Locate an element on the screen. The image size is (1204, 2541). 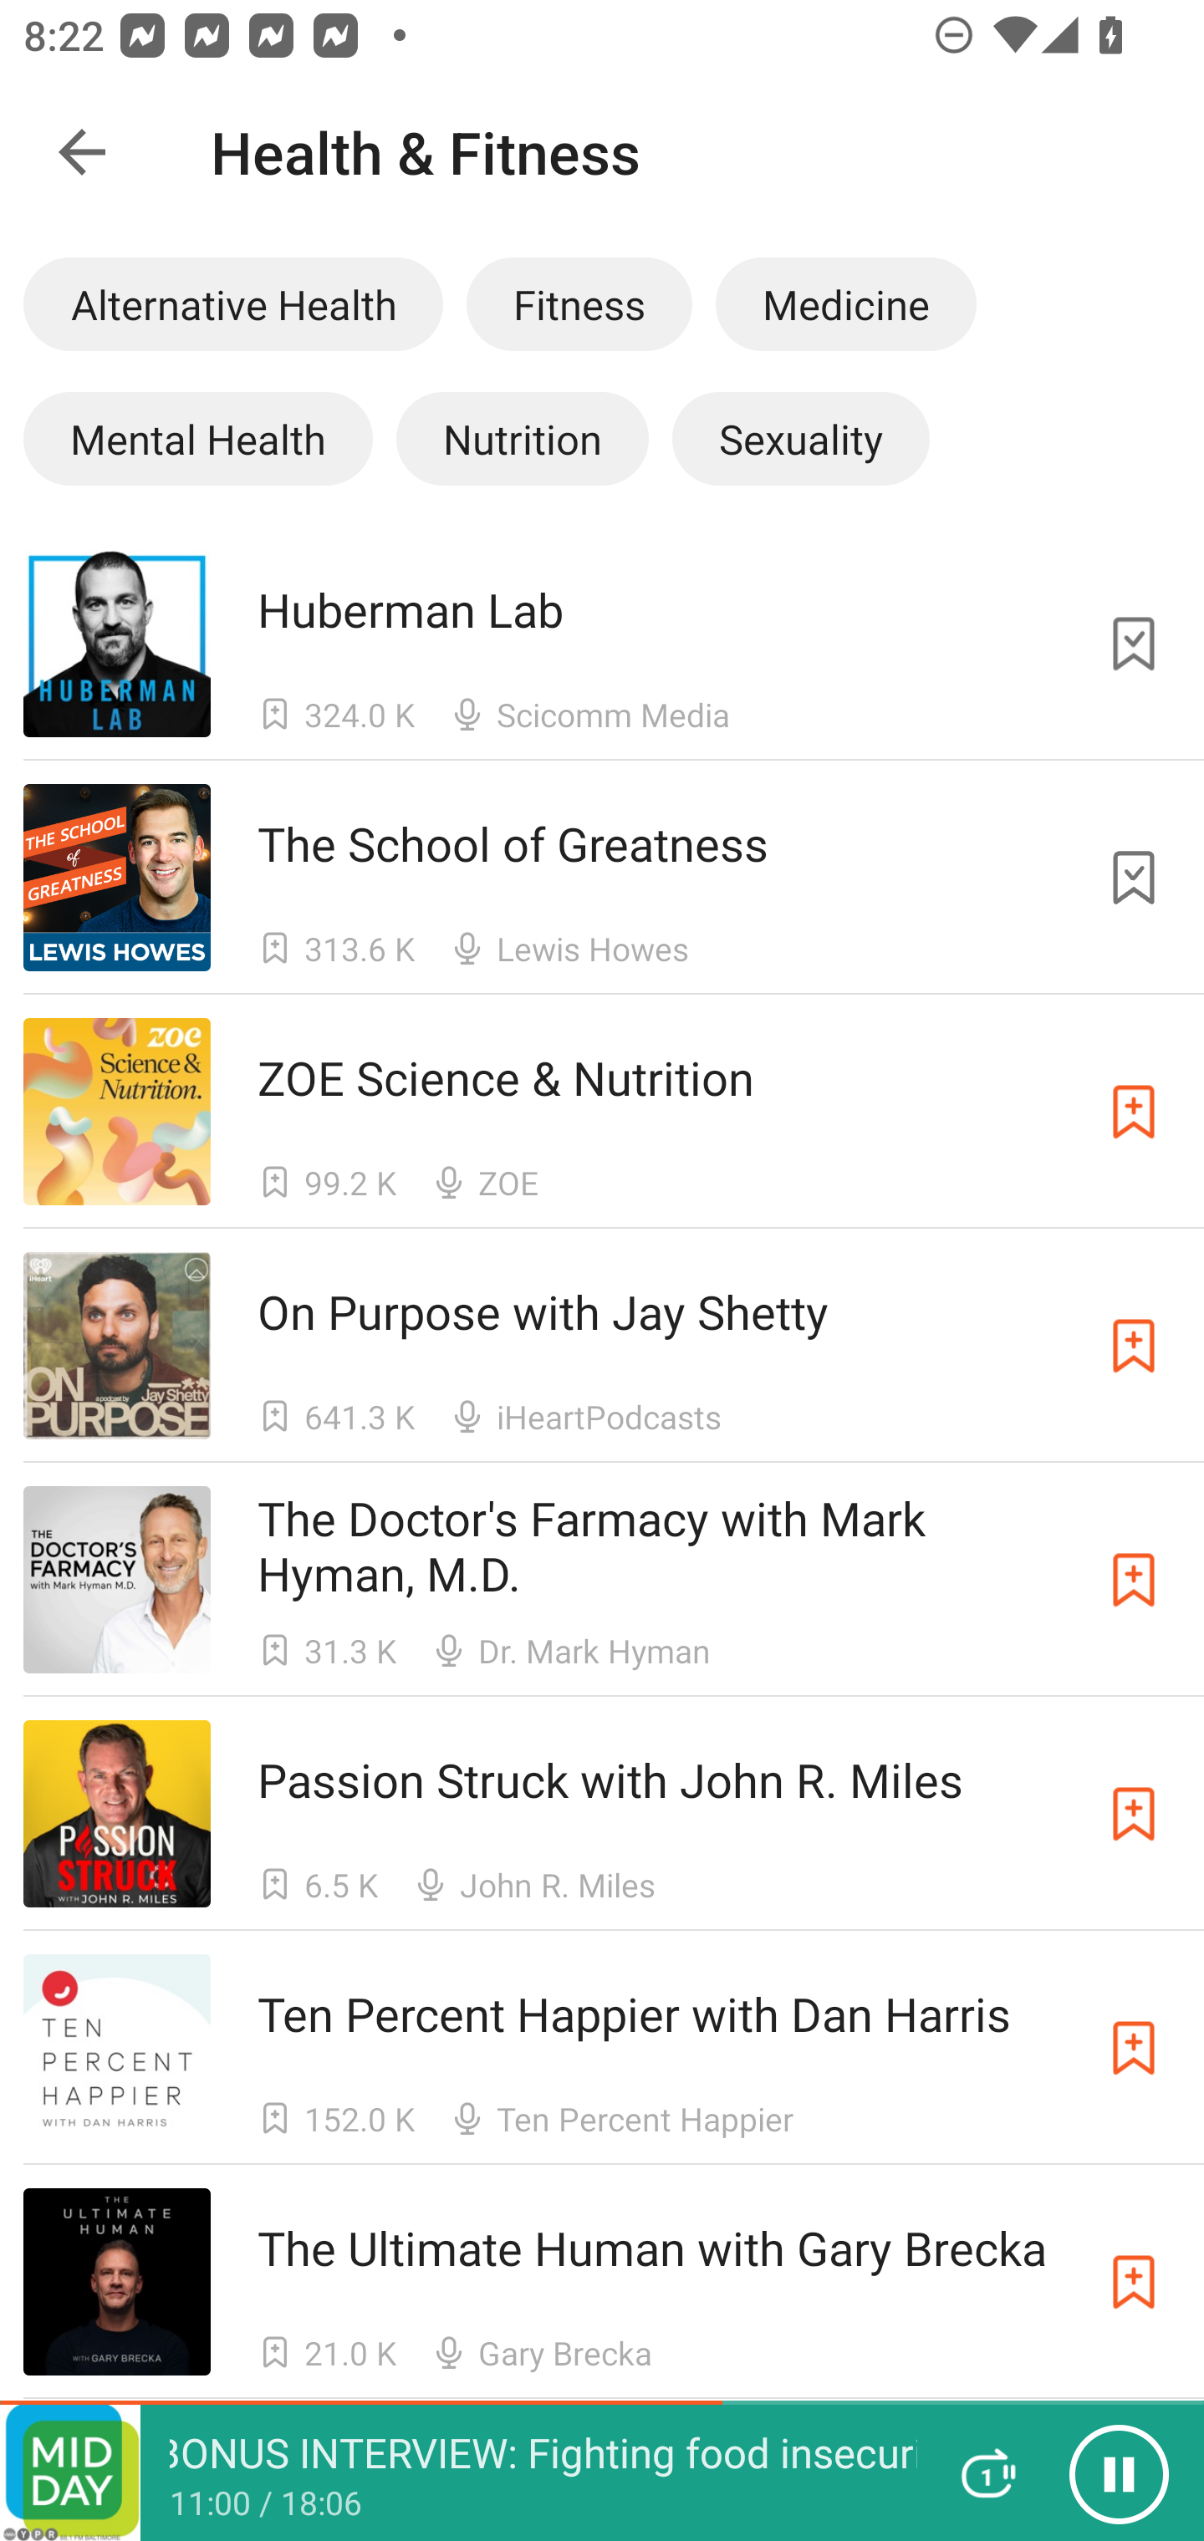
Subscribe is located at coordinates (1134, 2282).